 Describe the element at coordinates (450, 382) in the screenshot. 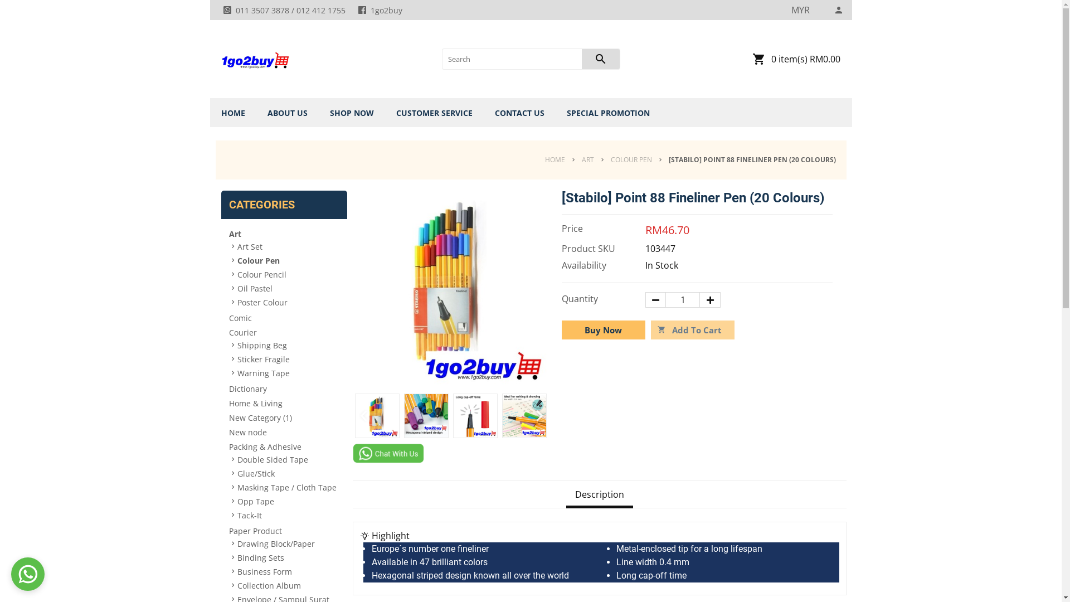

I see ` [Stabilo] Point 88 Fineliner Pen (20 Colours)` at that location.